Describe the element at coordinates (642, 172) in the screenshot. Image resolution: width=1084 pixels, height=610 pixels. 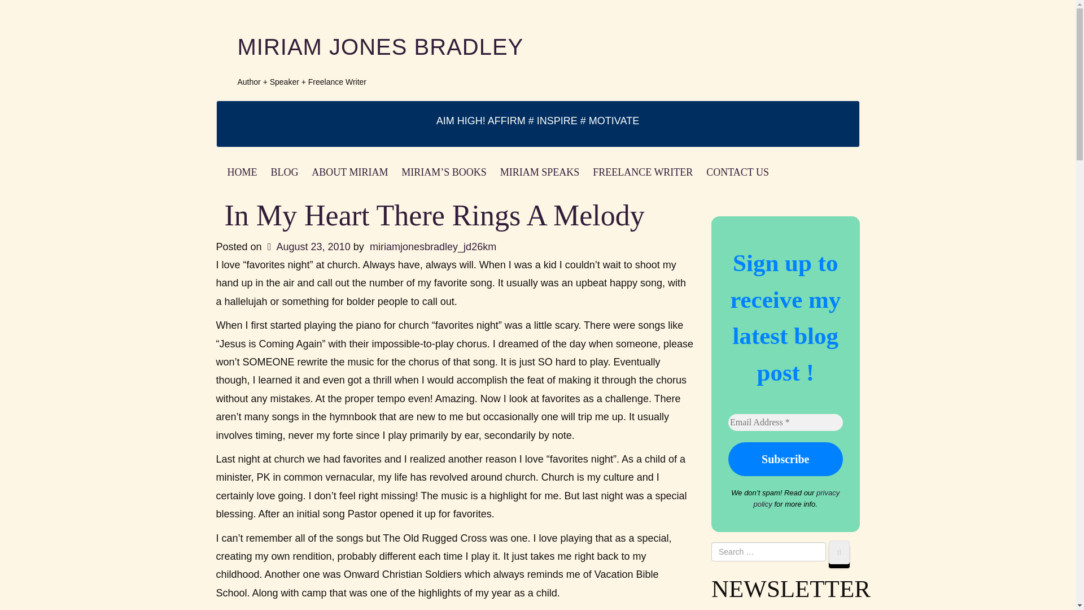
I see `FREELANCE WRITER` at that location.